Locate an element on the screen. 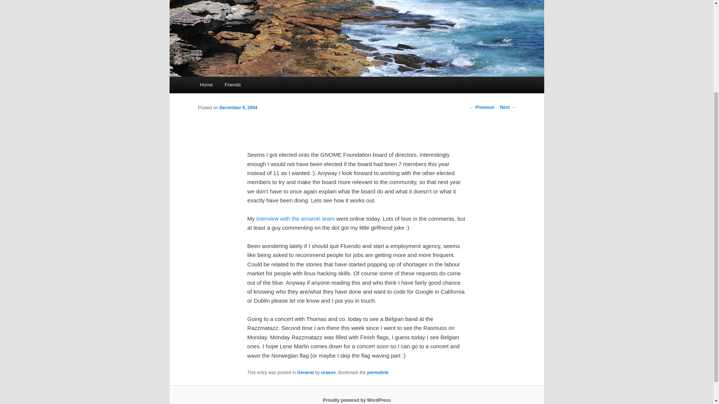 The image size is (719, 404). Home is located at coordinates (206, 85).